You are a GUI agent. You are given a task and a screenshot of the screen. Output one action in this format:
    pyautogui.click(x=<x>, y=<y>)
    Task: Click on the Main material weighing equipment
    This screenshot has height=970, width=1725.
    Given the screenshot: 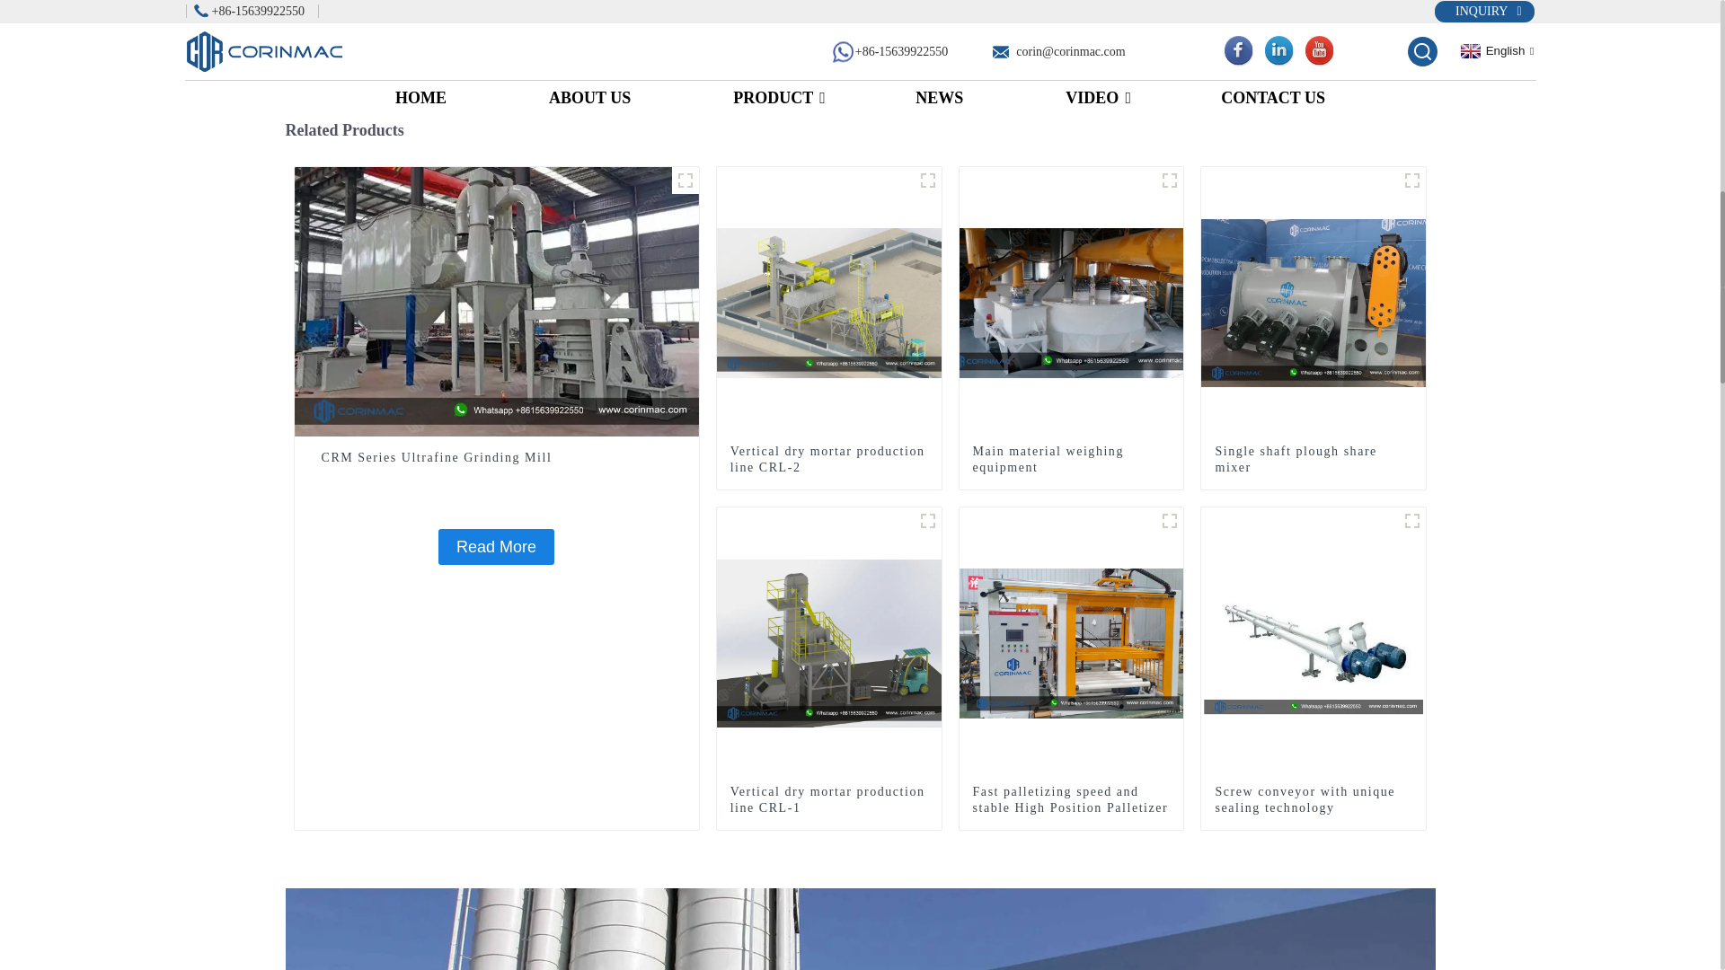 What is the action you would take?
    pyautogui.click(x=1071, y=302)
    